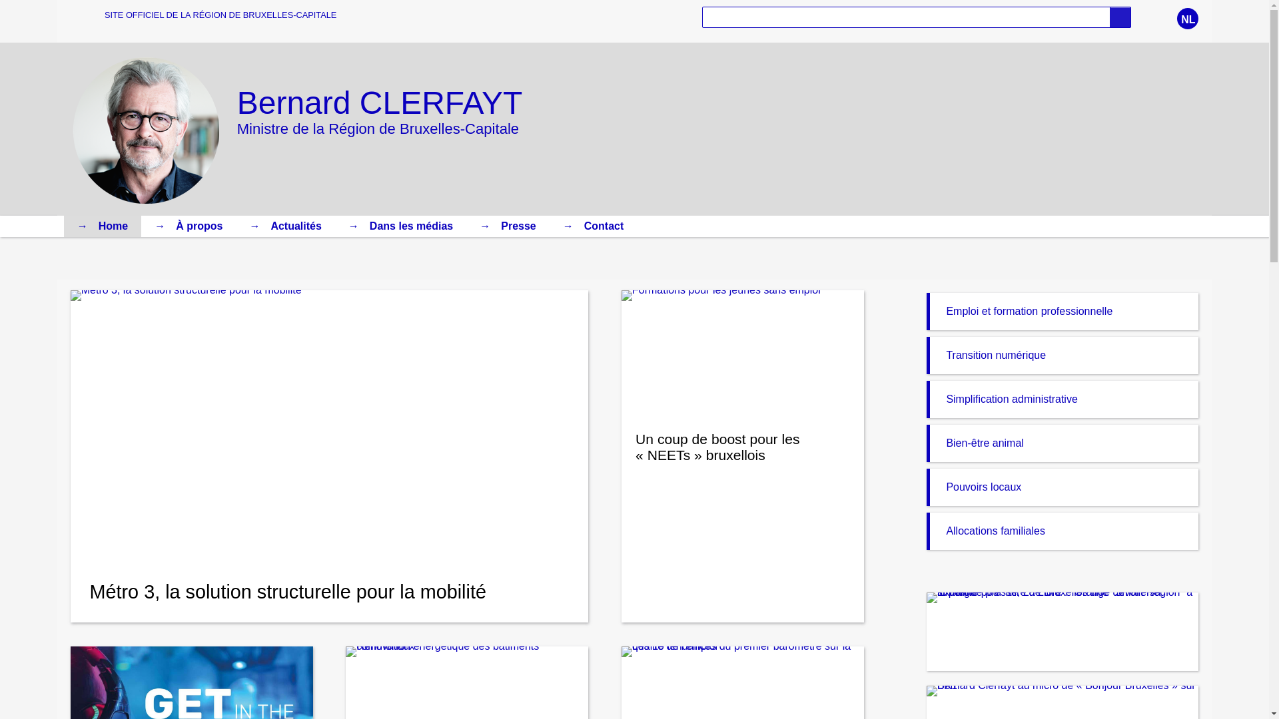 Image resolution: width=1279 pixels, height=719 pixels. I want to click on Presse, so click(508, 226).